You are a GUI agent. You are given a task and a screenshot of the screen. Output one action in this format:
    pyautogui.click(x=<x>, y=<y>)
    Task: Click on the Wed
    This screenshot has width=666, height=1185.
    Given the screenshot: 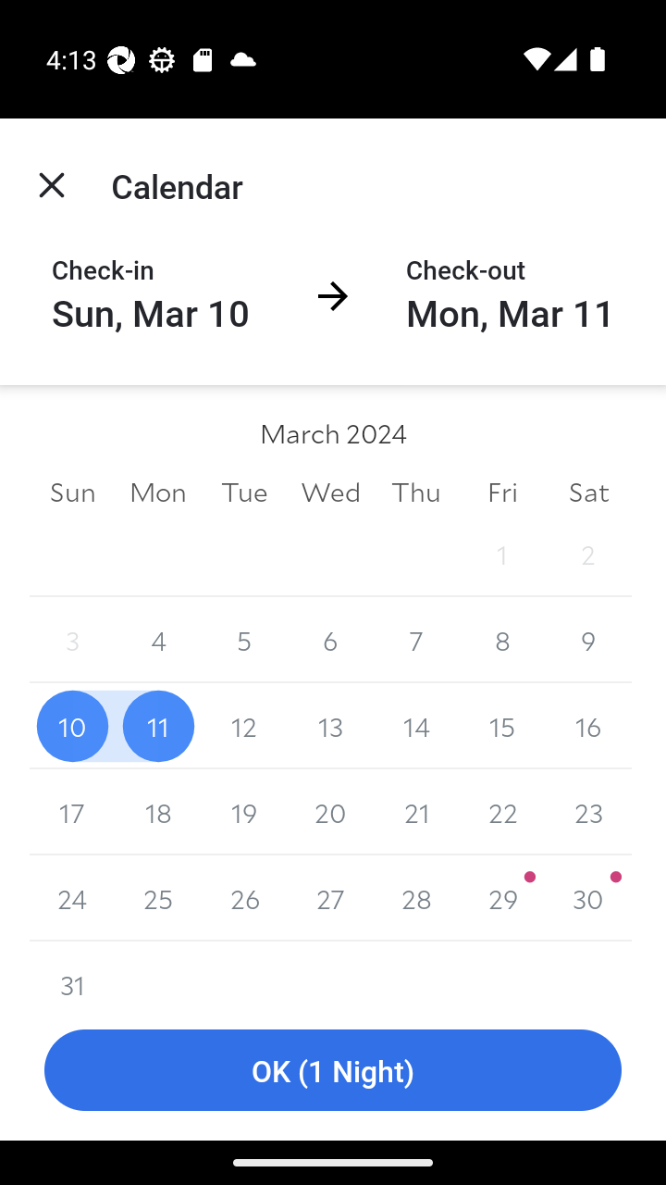 What is the action you would take?
    pyautogui.click(x=330, y=491)
    